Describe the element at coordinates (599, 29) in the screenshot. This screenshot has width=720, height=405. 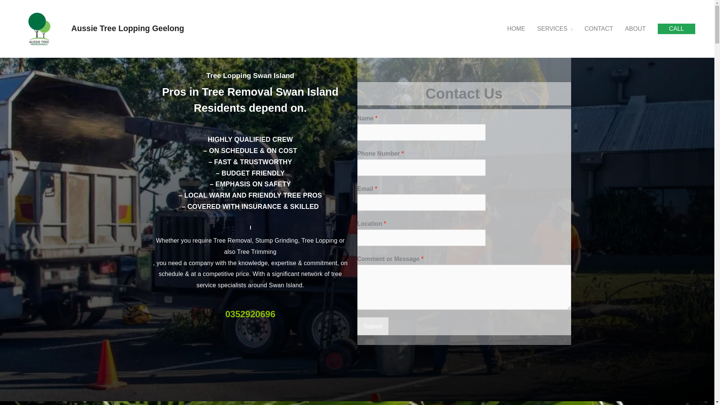
I see `CONTACT` at that location.